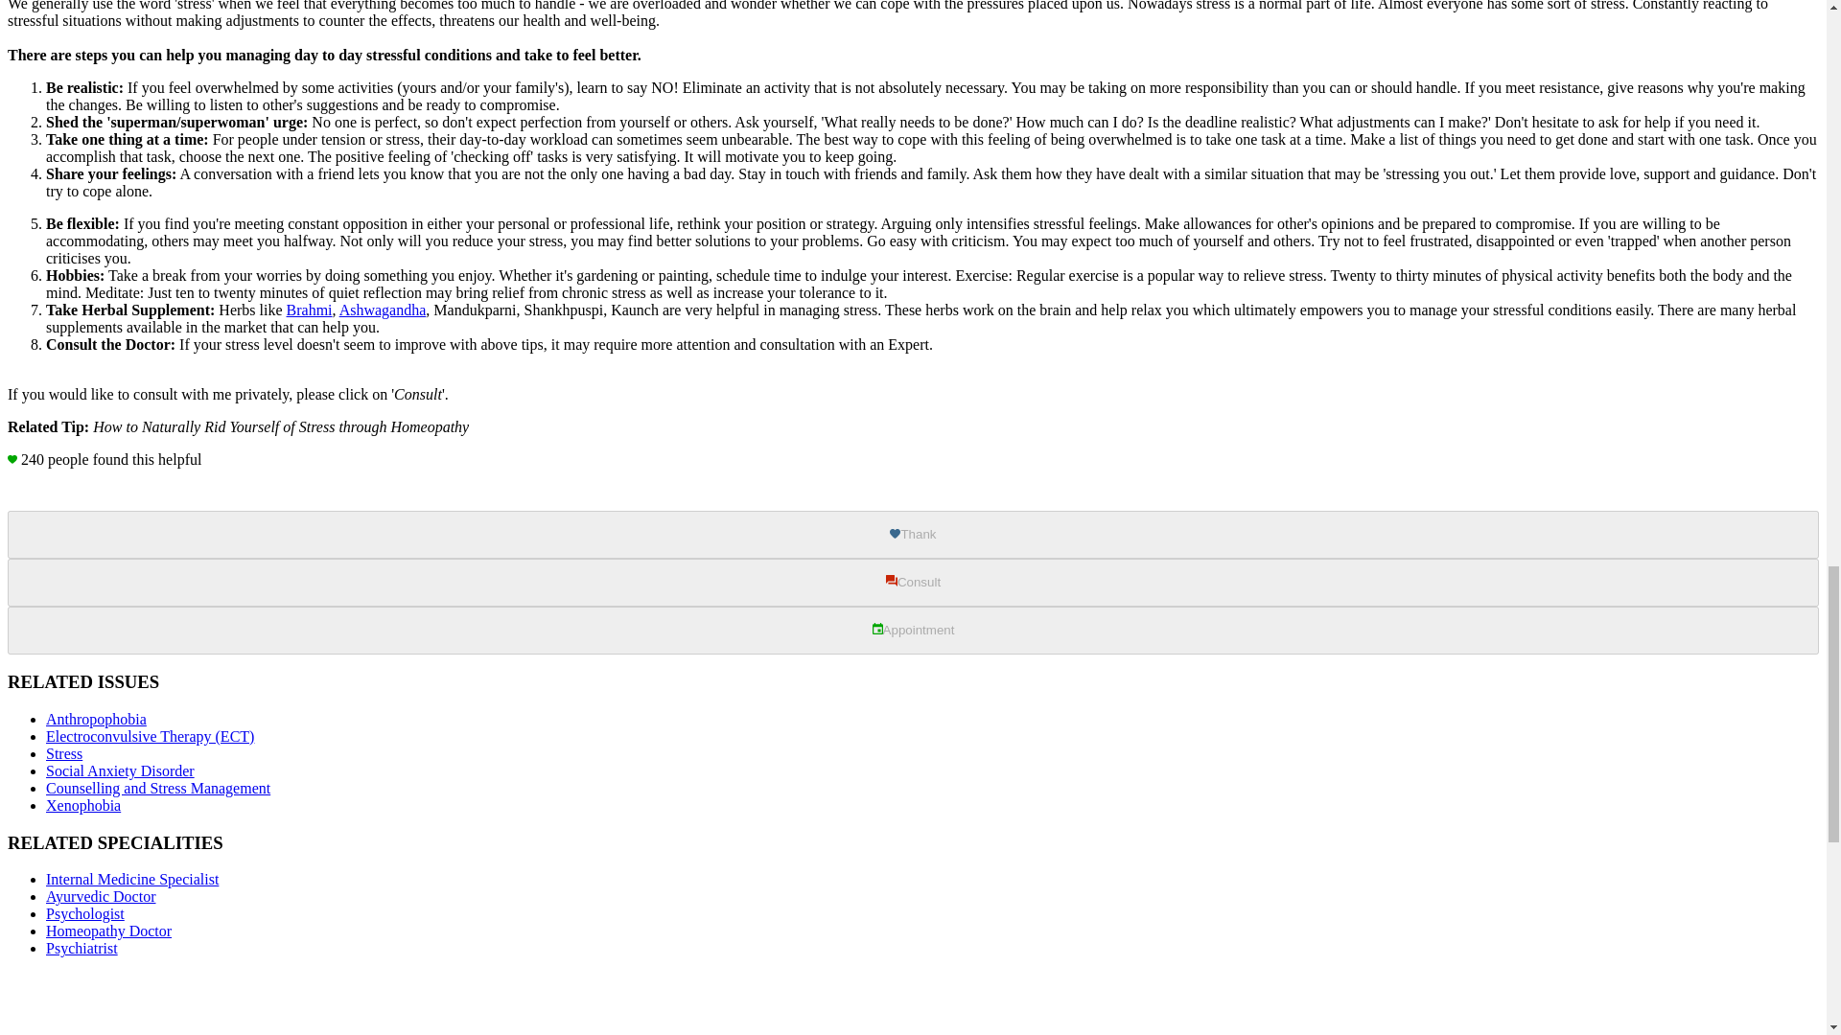 The height and width of the screenshot is (1035, 1841). What do you see at coordinates (158, 788) in the screenshot?
I see `Counselling and Stress Management` at bounding box center [158, 788].